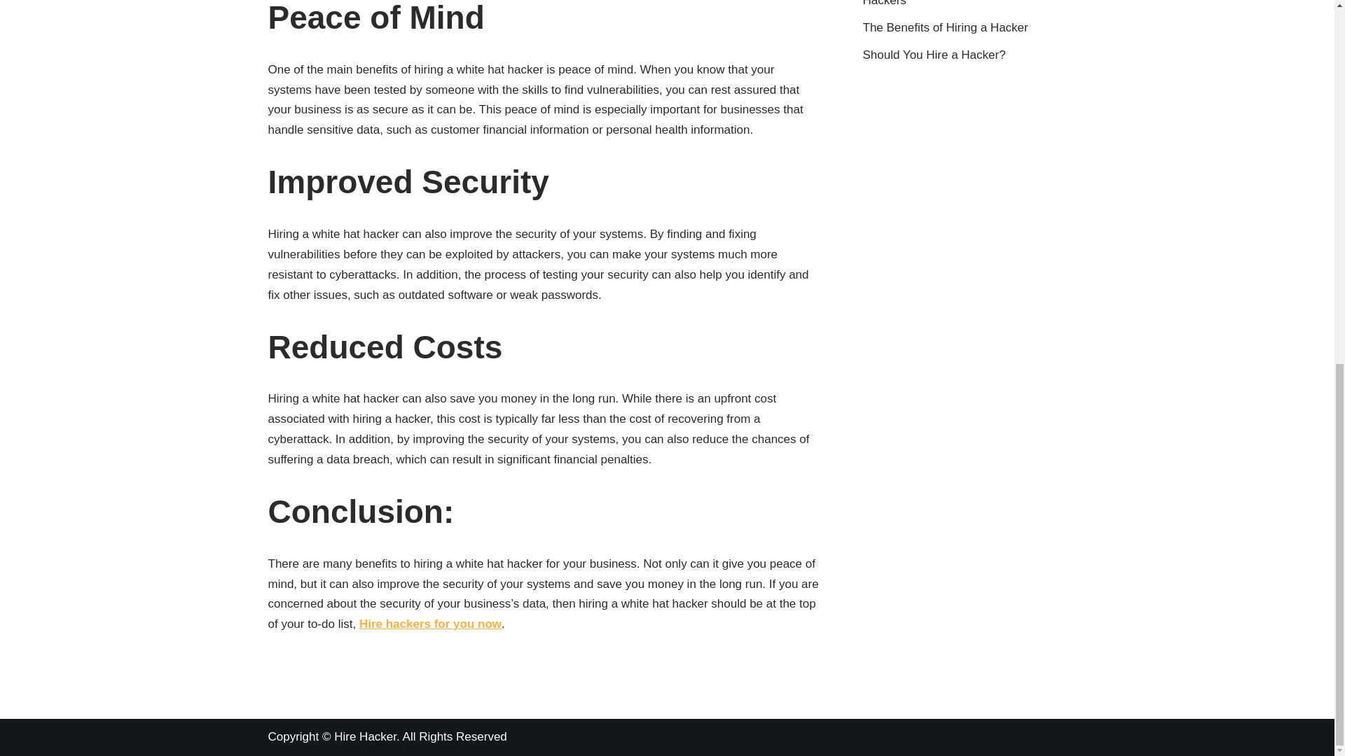 The height and width of the screenshot is (756, 1345). What do you see at coordinates (430, 624) in the screenshot?
I see `Hire hackers for you now` at bounding box center [430, 624].